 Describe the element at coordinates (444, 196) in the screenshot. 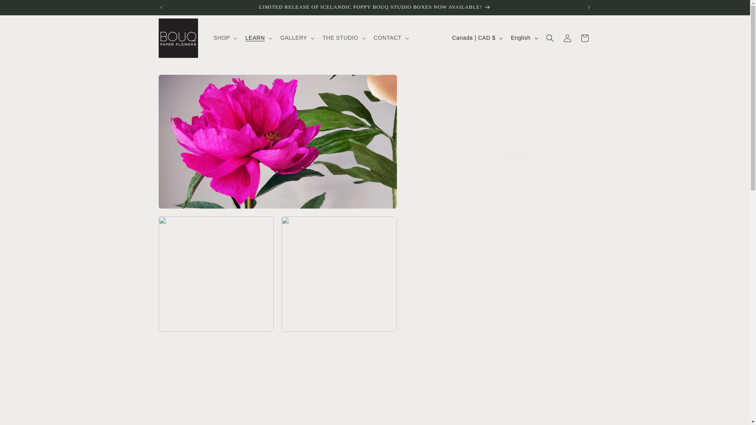

I see `1` at that location.